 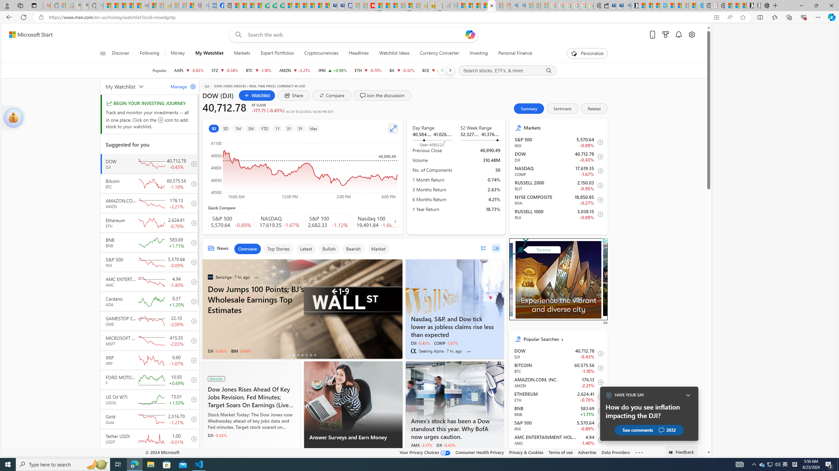 I want to click on AdChoices, so click(x=397, y=454).